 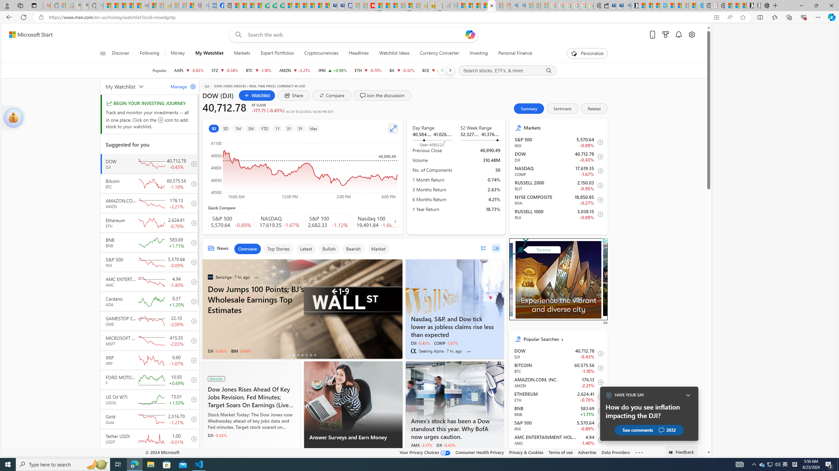 I want to click on AdChoices, so click(x=397, y=454).